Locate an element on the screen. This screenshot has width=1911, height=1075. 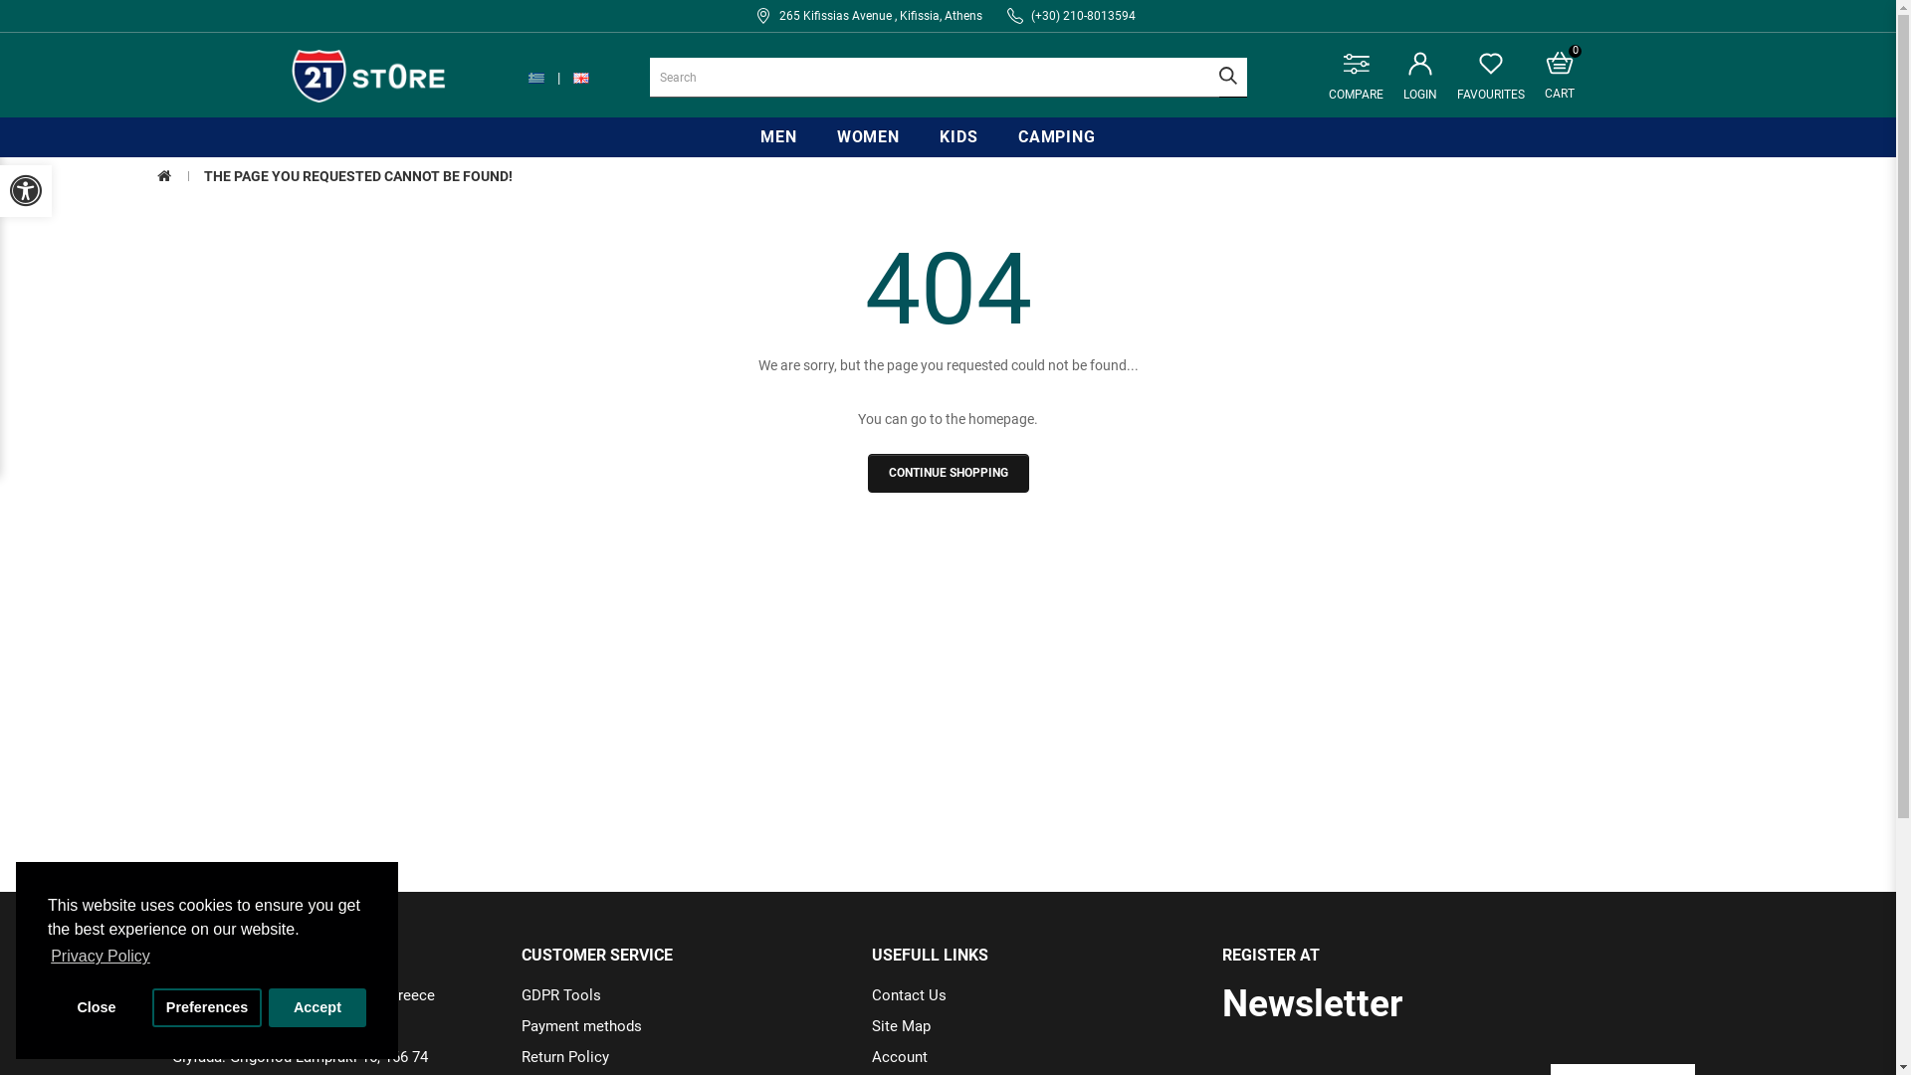
Payment methods is located at coordinates (581, 1026).